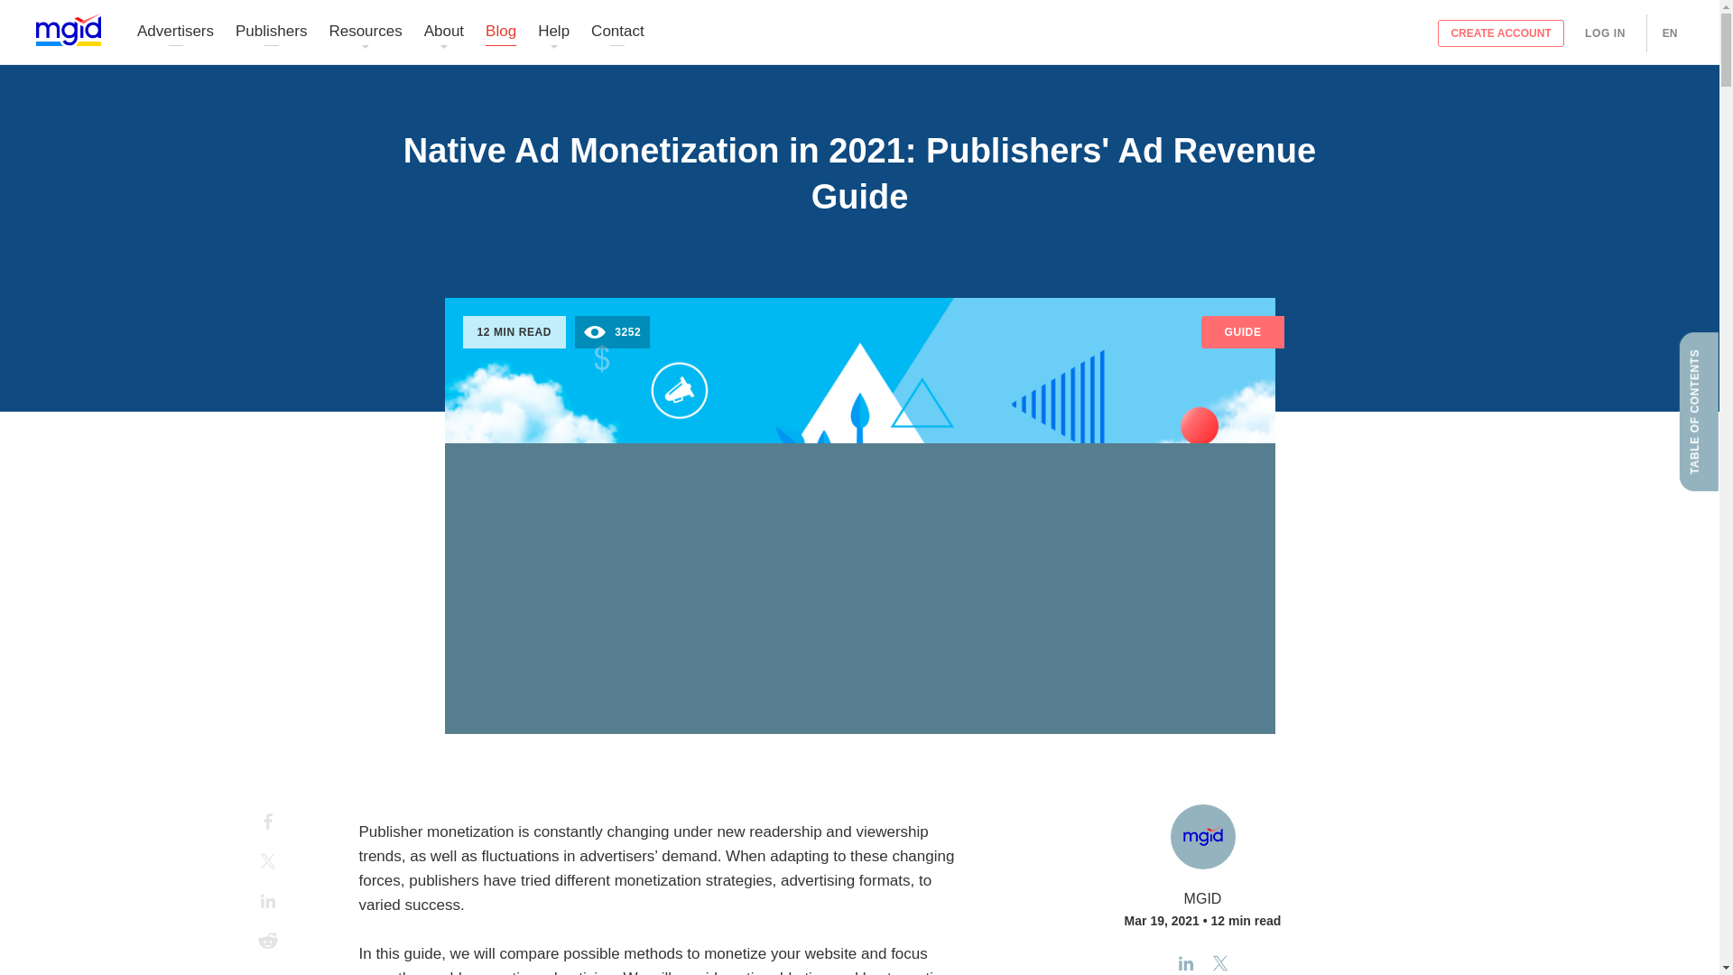 Image resolution: width=1733 pixels, height=975 pixels. Describe the element at coordinates (271, 32) in the screenshot. I see `Publishers` at that location.